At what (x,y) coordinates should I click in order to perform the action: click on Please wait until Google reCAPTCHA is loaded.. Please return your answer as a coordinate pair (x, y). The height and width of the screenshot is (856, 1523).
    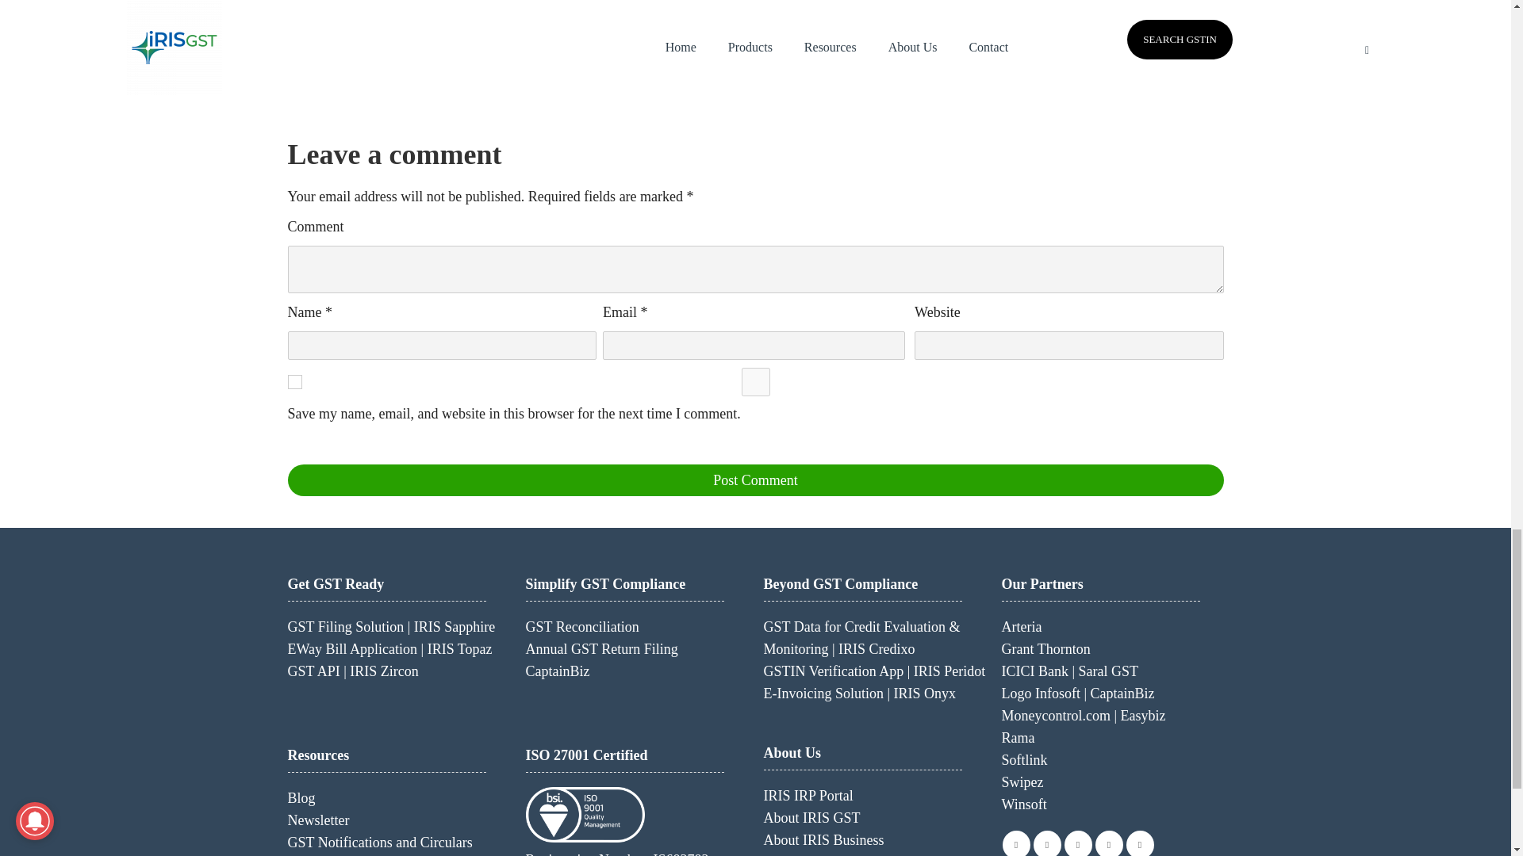
    Looking at the image, I should click on (755, 480).